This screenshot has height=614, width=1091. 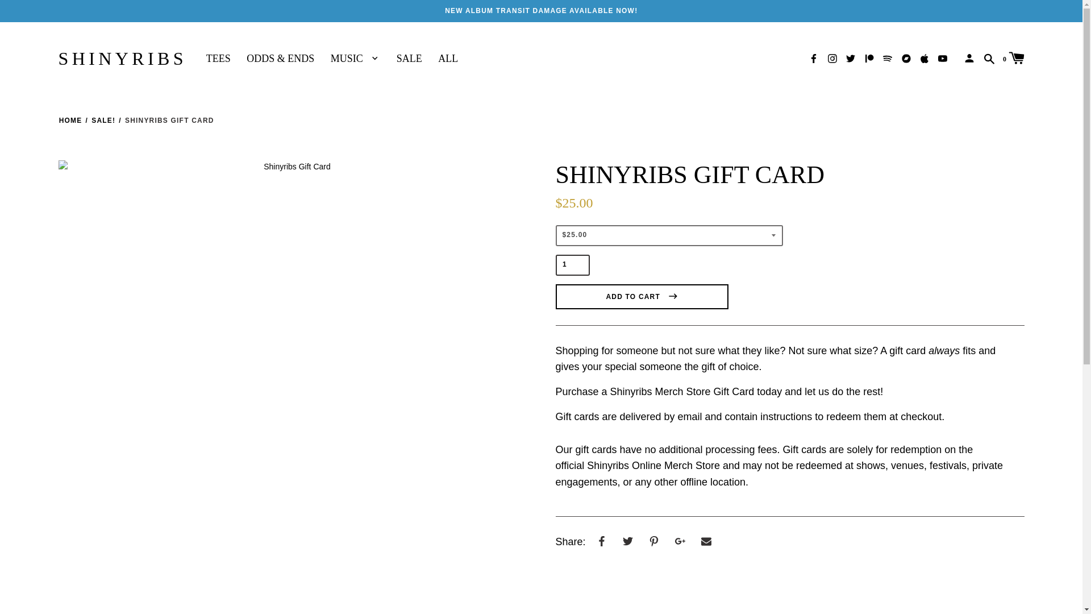 What do you see at coordinates (122, 59) in the screenshot?
I see `SHINYRIBS` at bounding box center [122, 59].